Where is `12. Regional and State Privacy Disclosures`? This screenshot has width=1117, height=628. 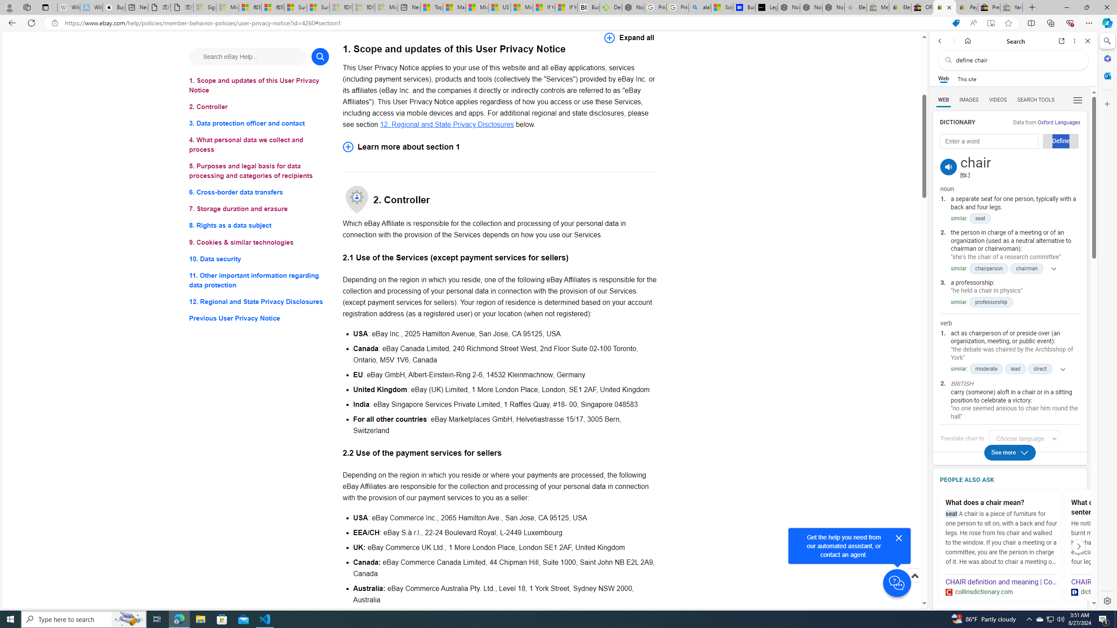
12. Regional and State Privacy Disclosures is located at coordinates (447, 124).